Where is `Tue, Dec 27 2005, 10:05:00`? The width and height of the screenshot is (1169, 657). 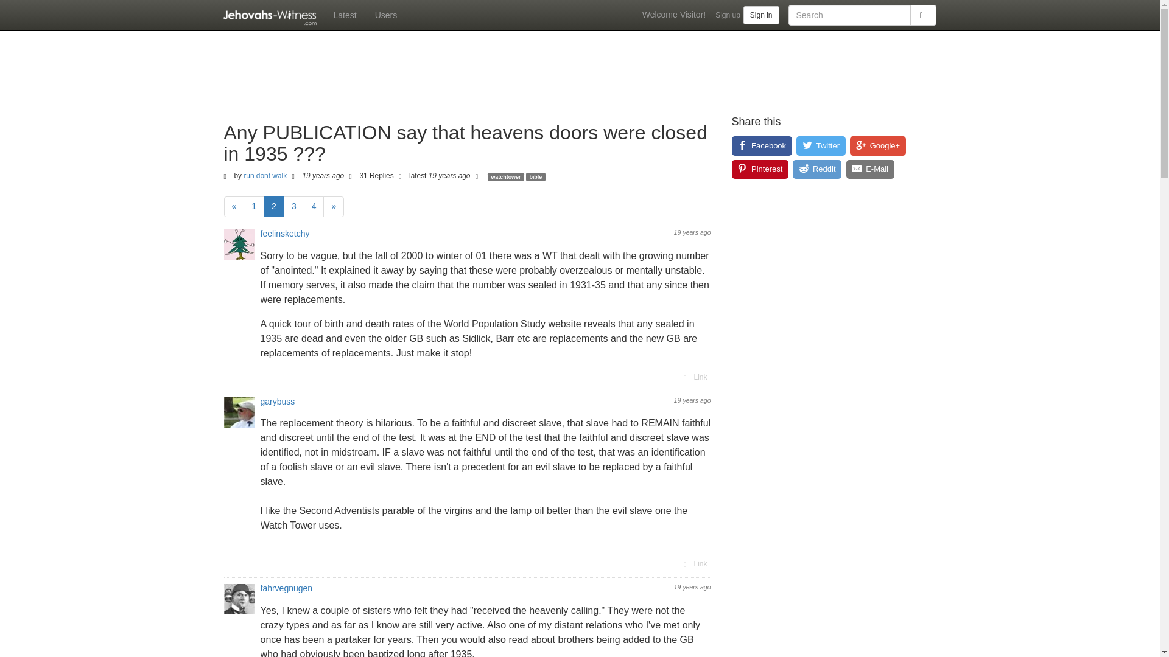 Tue, Dec 27 2005, 10:05:00 is located at coordinates (692, 232).